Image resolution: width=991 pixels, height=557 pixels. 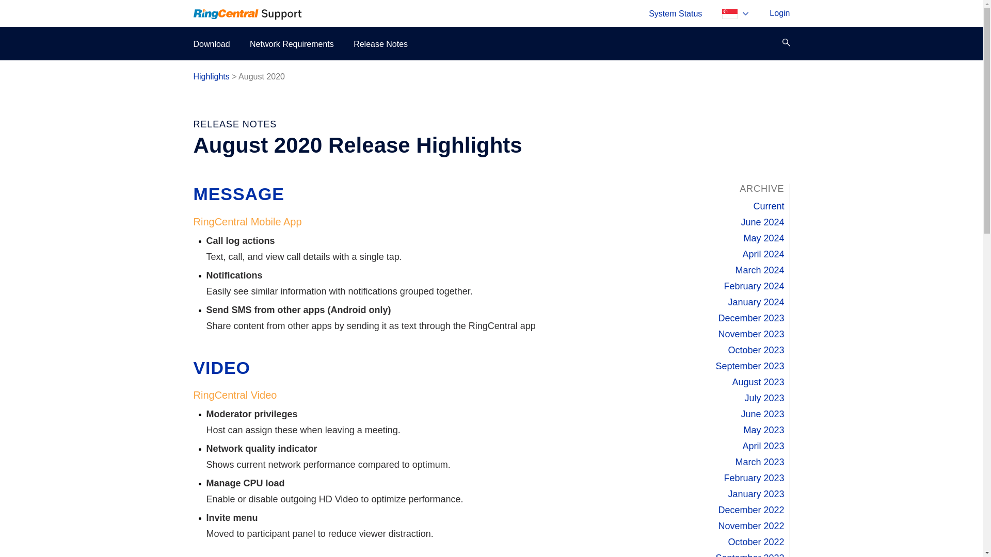 I want to click on Login, so click(x=779, y=13).